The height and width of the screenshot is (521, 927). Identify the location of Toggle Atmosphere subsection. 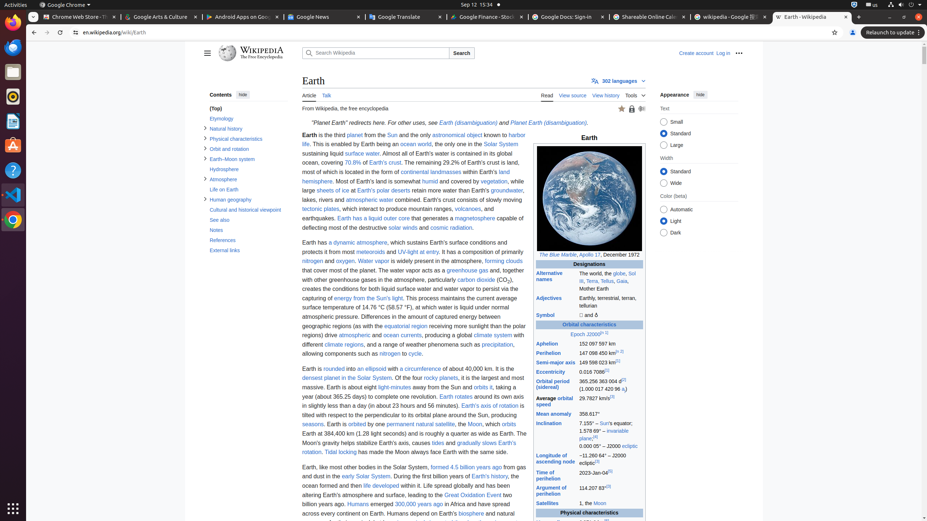
(205, 179).